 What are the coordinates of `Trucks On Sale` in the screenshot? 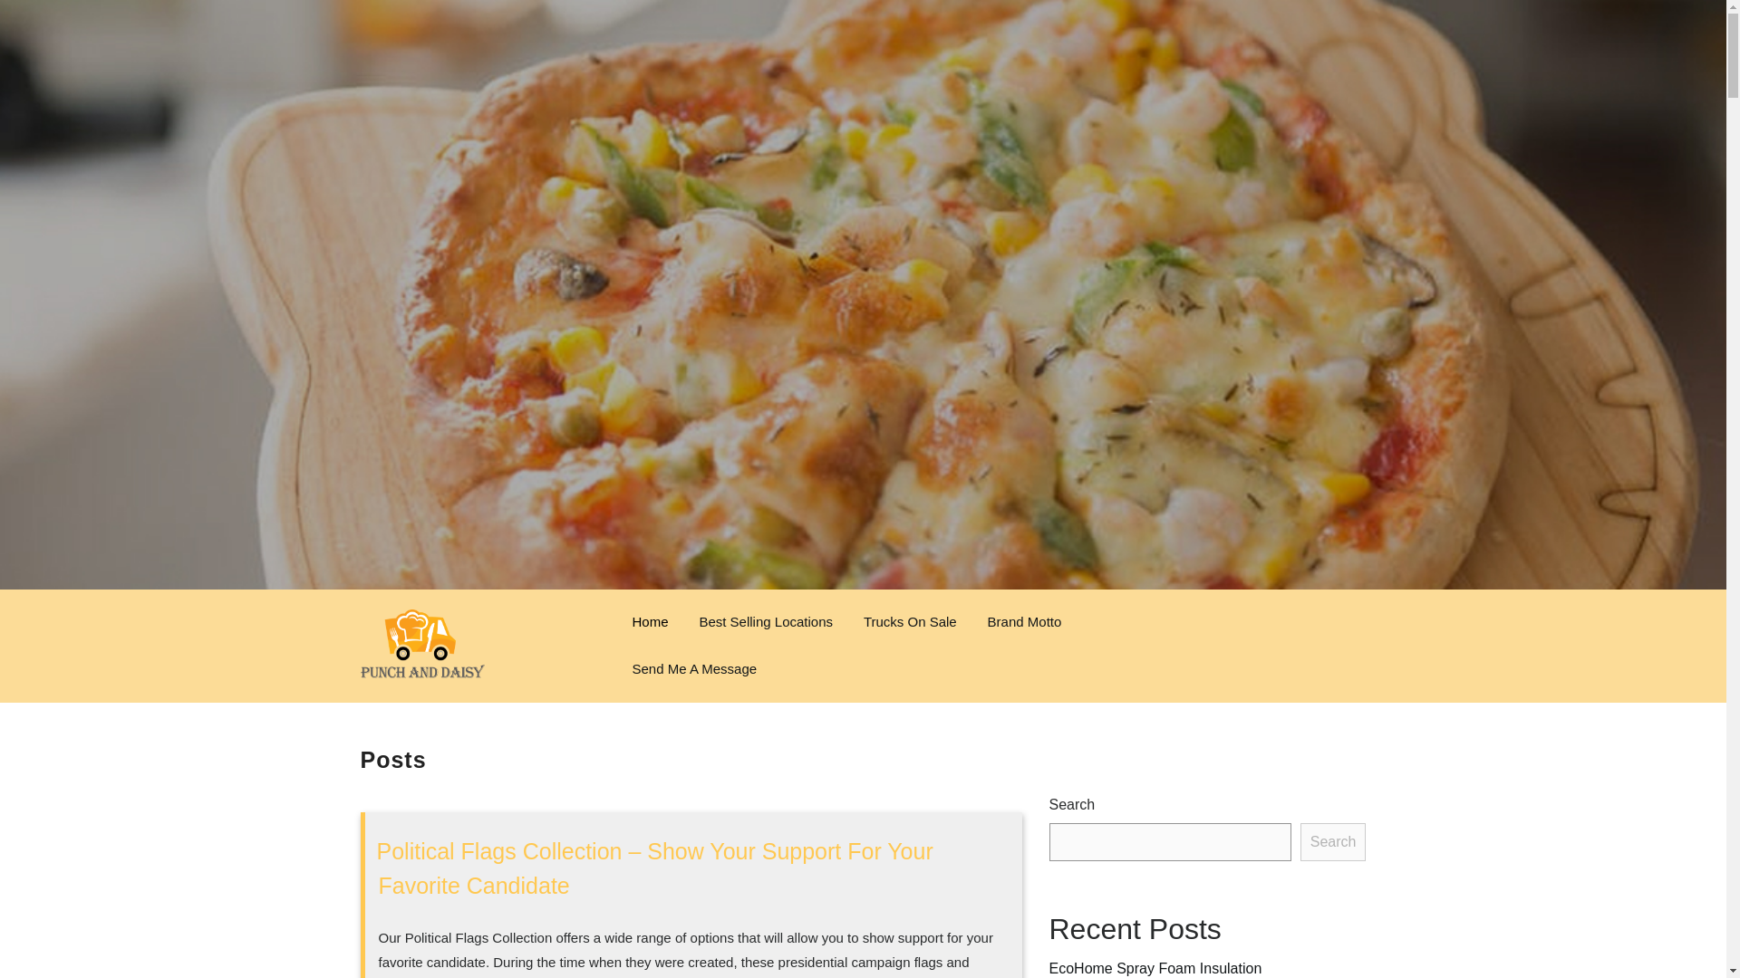 It's located at (910, 621).